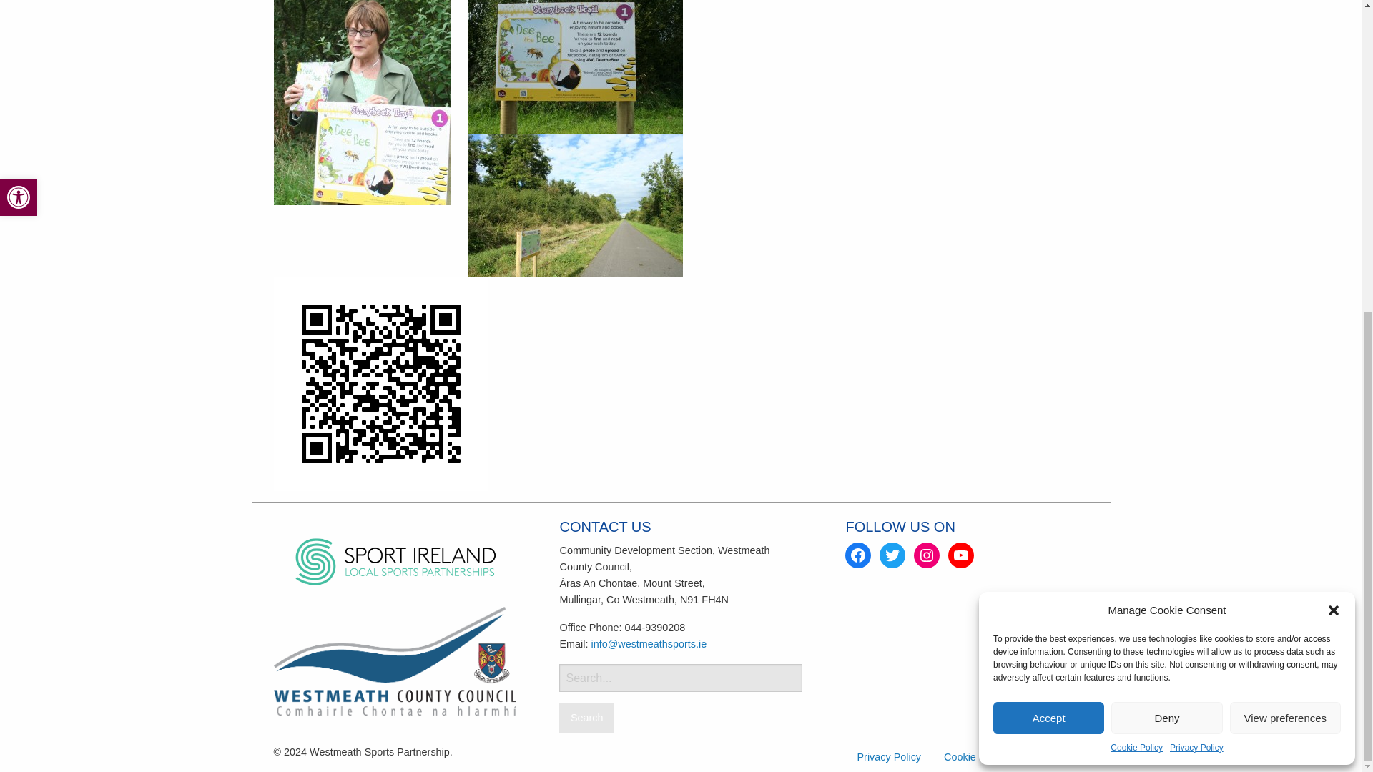 The height and width of the screenshot is (772, 1373). What do you see at coordinates (1048, 200) in the screenshot?
I see `Accept` at bounding box center [1048, 200].